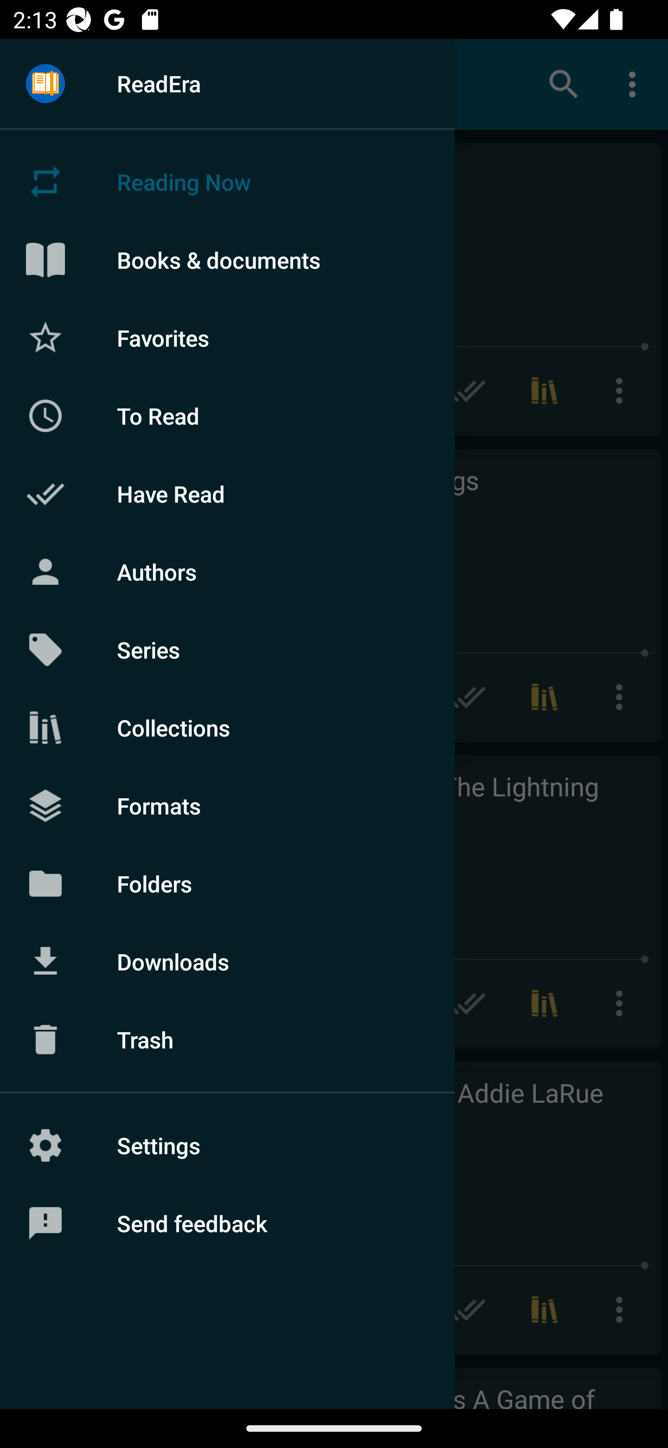 This screenshot has height=1448, width=668. What do you see at coordinates (227, 883) in the screenshot?
I see `Folders` at bounding box center [227, 883].